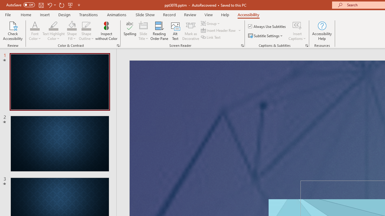  What do you see at coordinates (191, 31) in the screenshot?
I see `Mark as Decorative` at bounding box center [191, 31].